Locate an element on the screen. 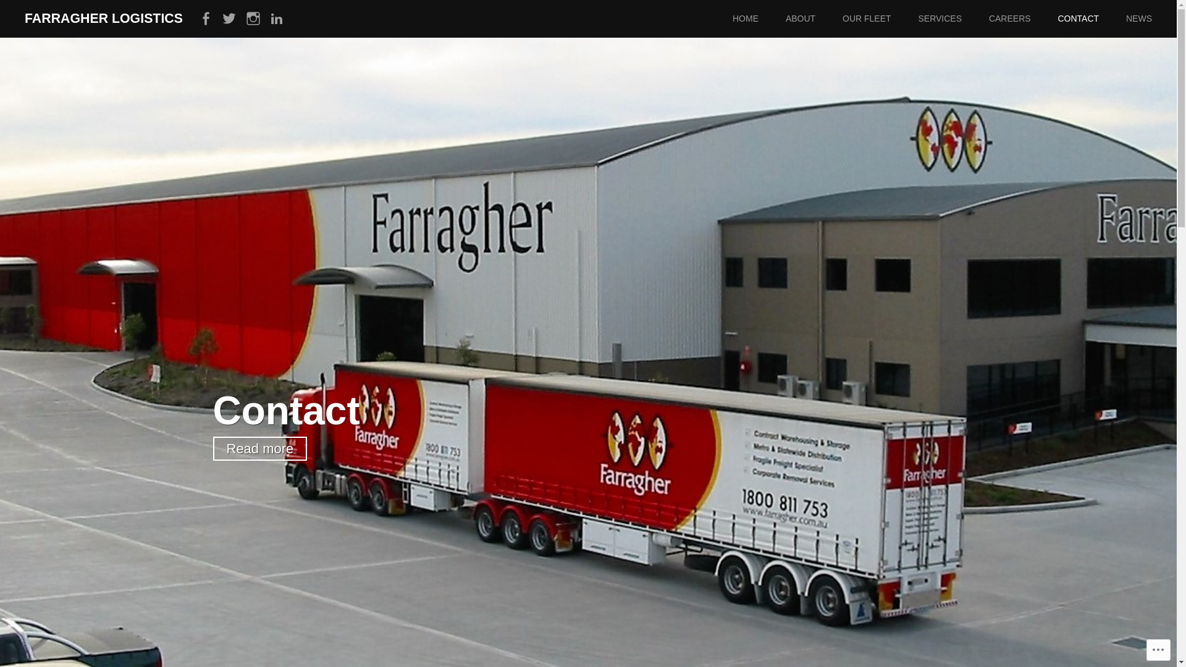 Image resolution: width=1186 pixels, height=667 pixels. CAREERS is located at coordinates (1022, 19).